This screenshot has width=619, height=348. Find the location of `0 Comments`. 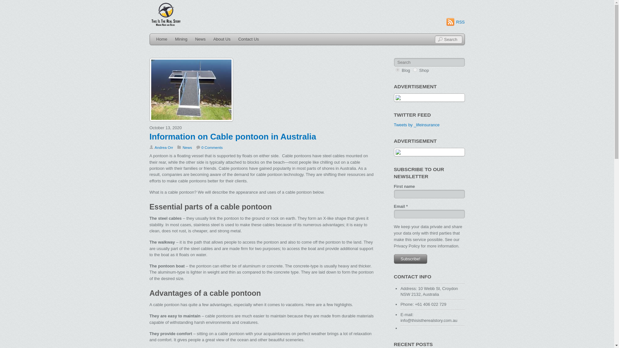

0 Comments is located at coordinates (210, 147).